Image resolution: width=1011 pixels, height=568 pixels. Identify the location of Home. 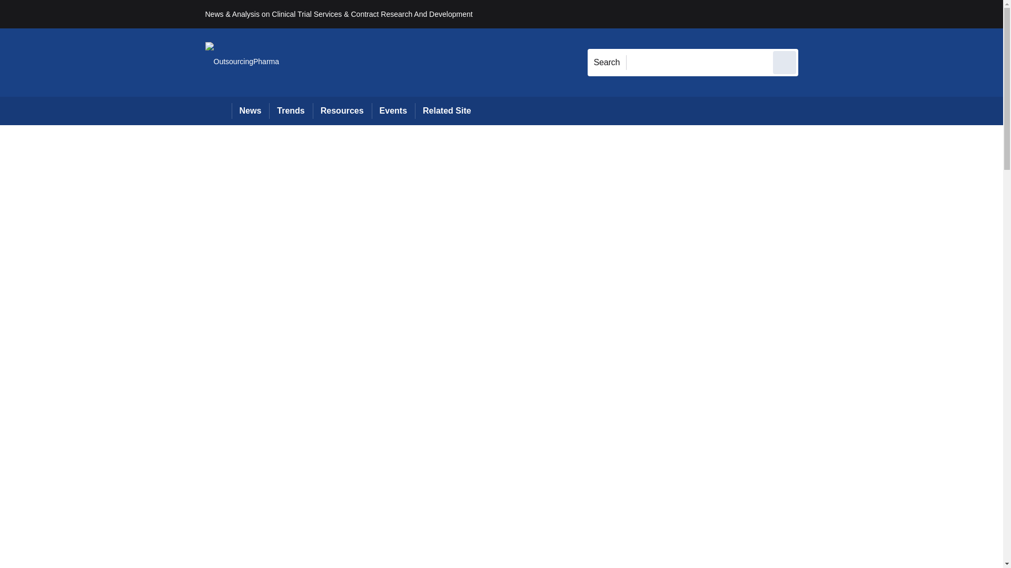
(218, 110).